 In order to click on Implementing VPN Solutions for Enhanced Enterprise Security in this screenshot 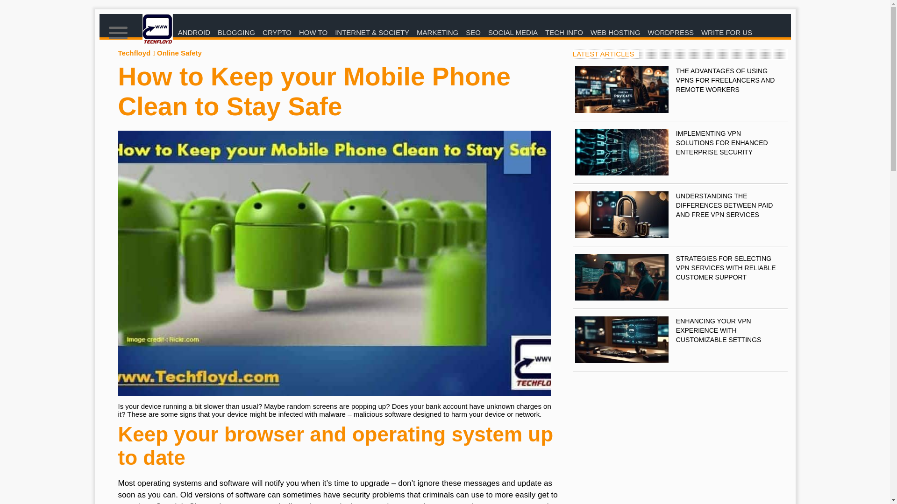, I will do `click(621, 152)`.